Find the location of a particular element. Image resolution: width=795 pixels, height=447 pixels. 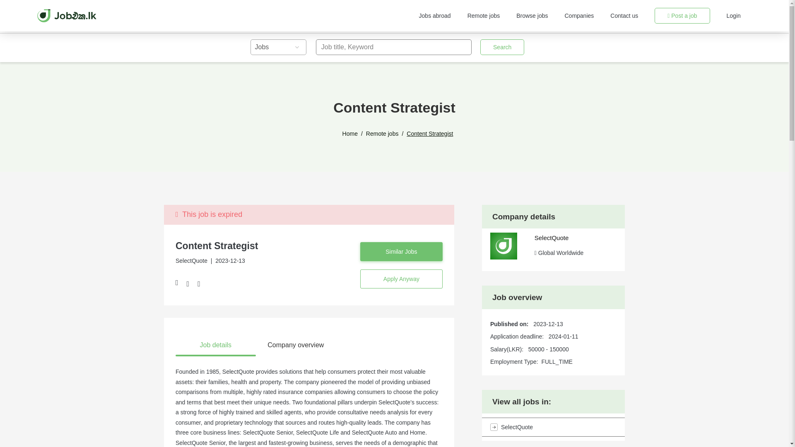

Browse jobs is located at coordinates (532, 16).